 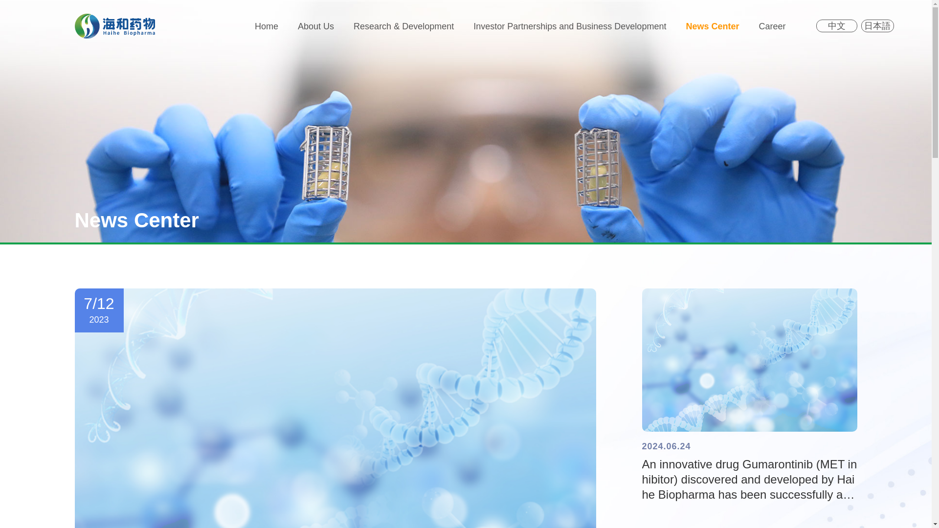 What do you see at coordinates (772, 26) in the screenshot?
I see `Career` at bounding box center [772, 26].